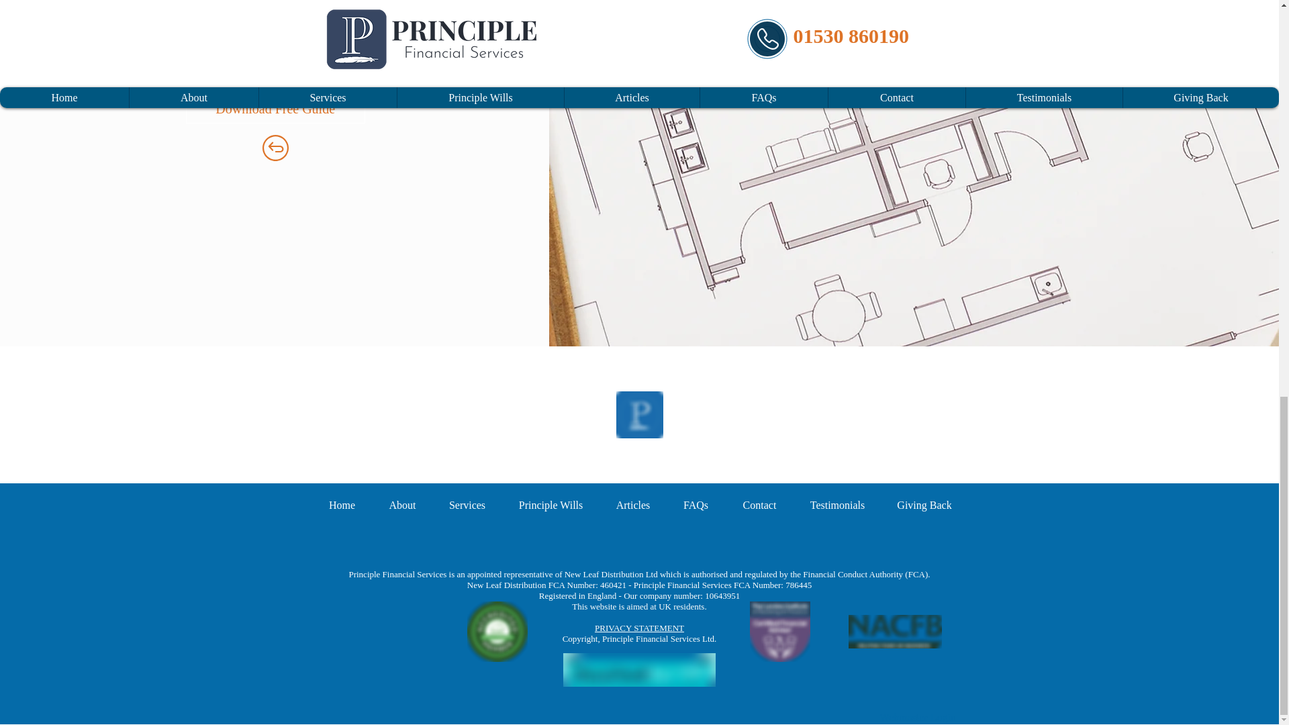 This screenshot has height=725, width=1289. Describe the element at coordinates (466, 505) in the screenshot. I see `Services` at that location.